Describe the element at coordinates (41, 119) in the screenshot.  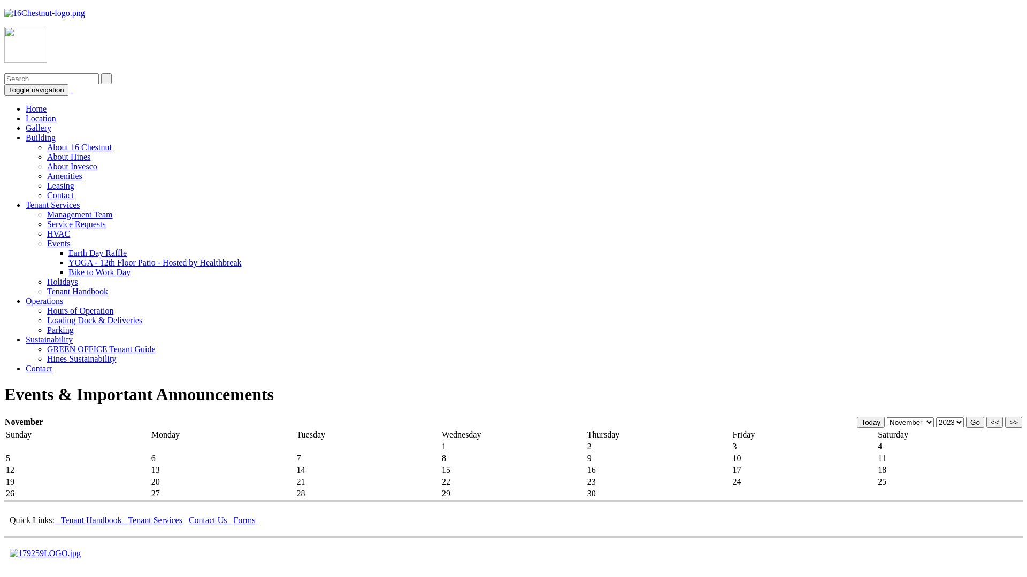
I see `Location` at that location.